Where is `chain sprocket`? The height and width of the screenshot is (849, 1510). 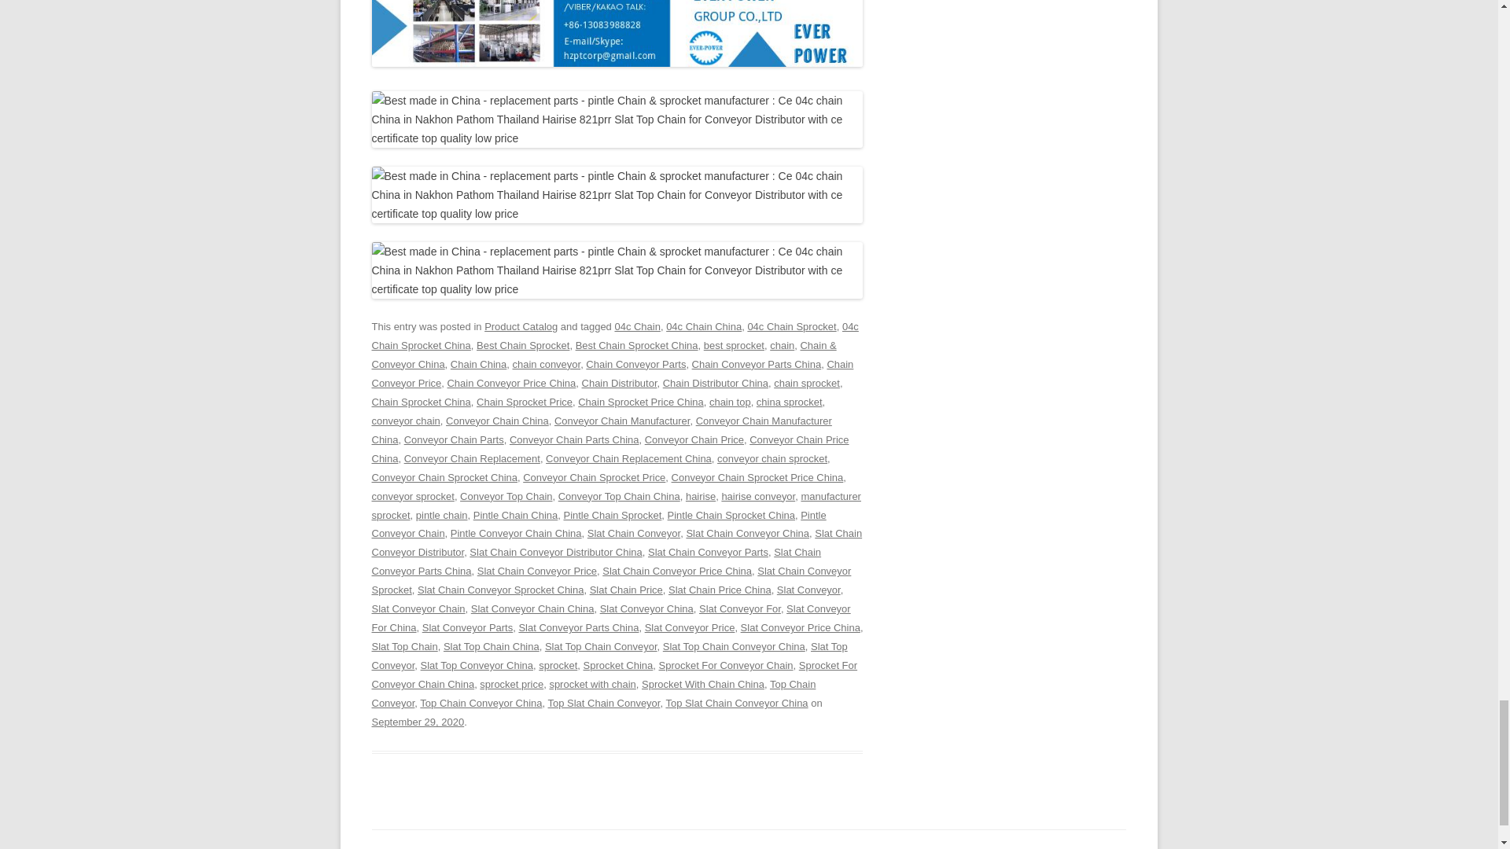 chain sprocket is located at coordinates (806, 382).